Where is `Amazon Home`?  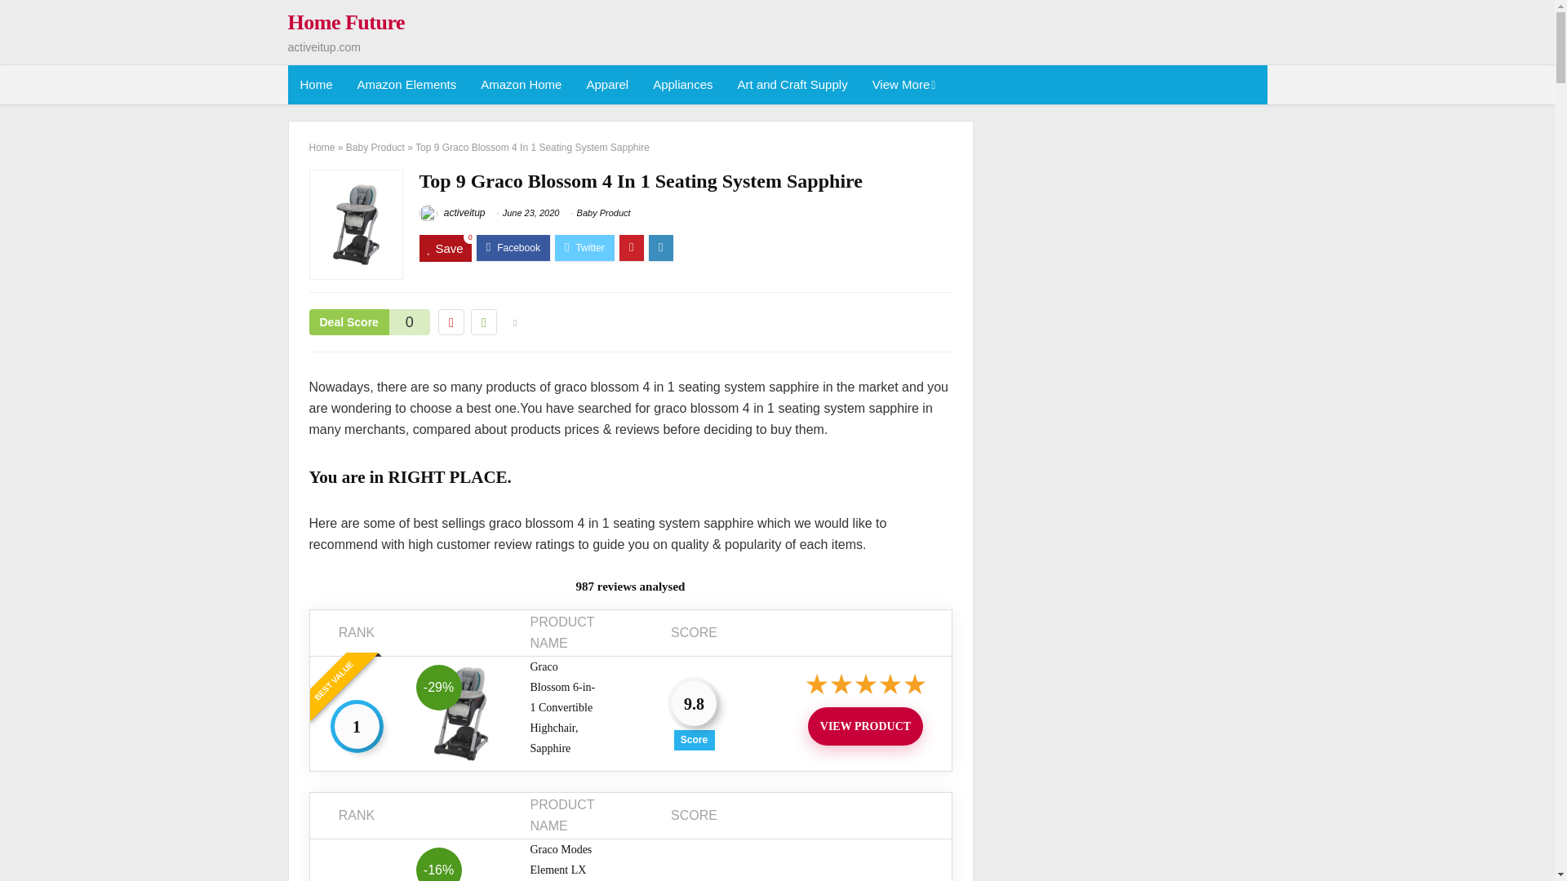 Amazon Home is located at coordinates (521, 85).